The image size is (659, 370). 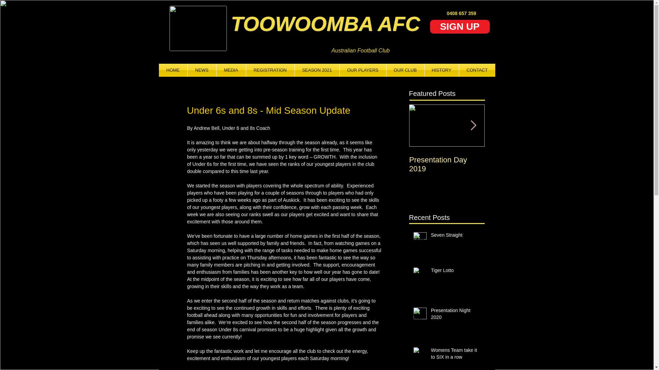 What do you see at coordinates (405, 70) in the screenshot?
I see `OUR CLUB` at bounding box center [405, 70].